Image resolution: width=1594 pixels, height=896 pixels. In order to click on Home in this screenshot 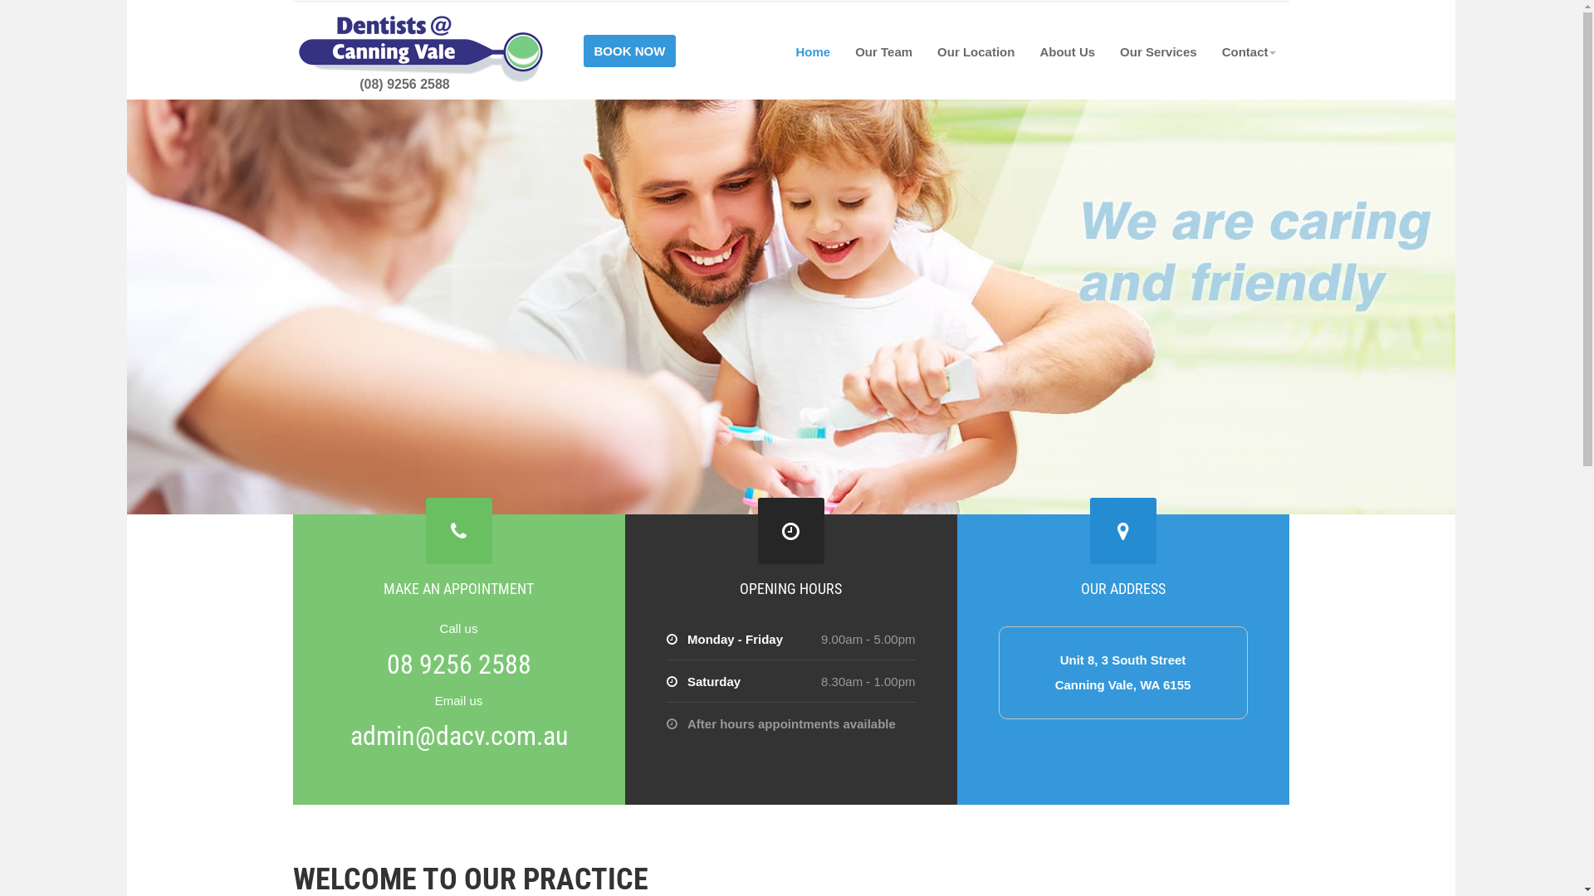, I will do `click(813, 51)`.